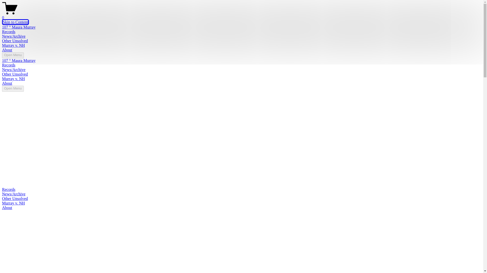 The image size is (487, 273). What do you see at coordinates (13, 79) in the screenshot?
I see `Murray v. NH` at bounding box center [13, 79].